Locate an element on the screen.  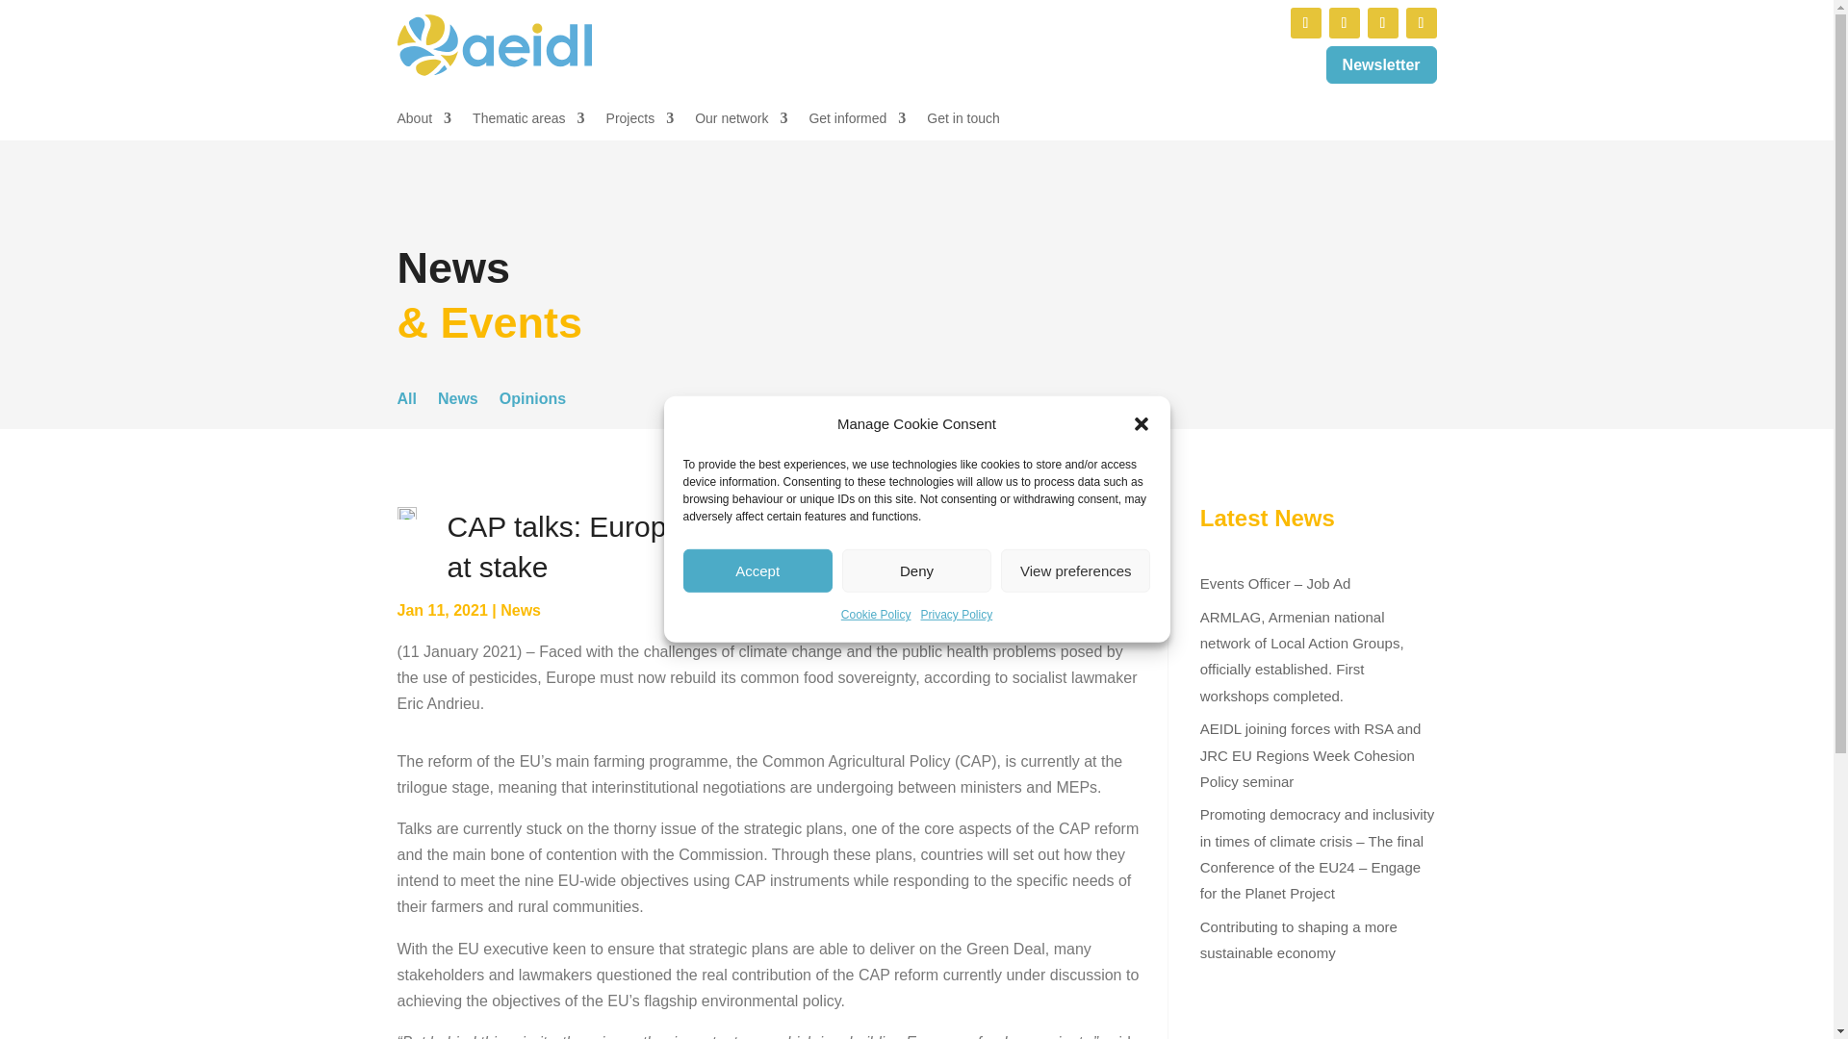
Follow on Flickr is located at coordinates (1420, 22).